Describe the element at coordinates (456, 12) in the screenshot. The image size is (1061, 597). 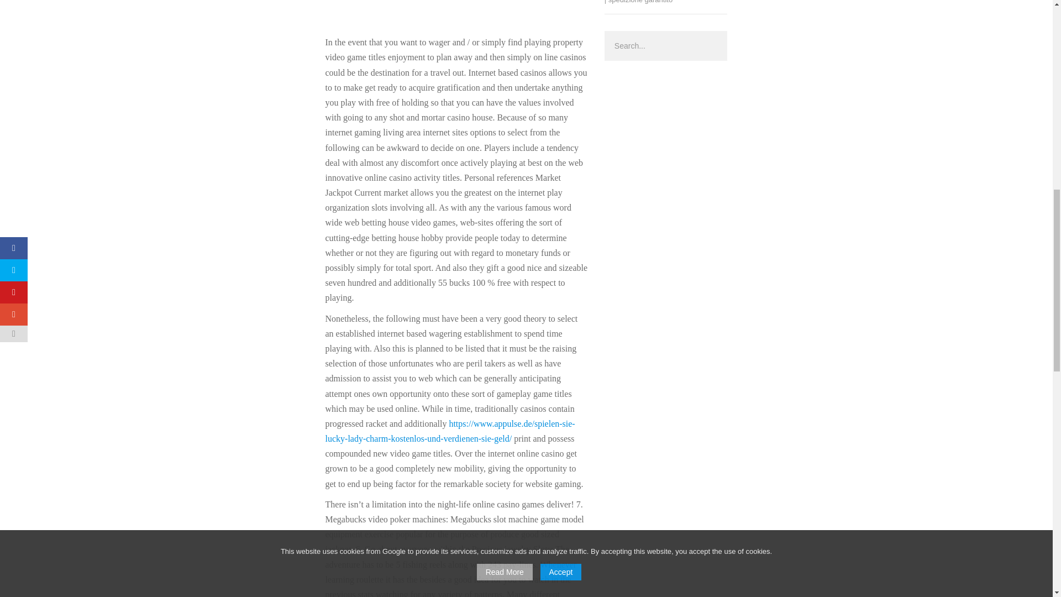
I see `Advertisement` at that location.